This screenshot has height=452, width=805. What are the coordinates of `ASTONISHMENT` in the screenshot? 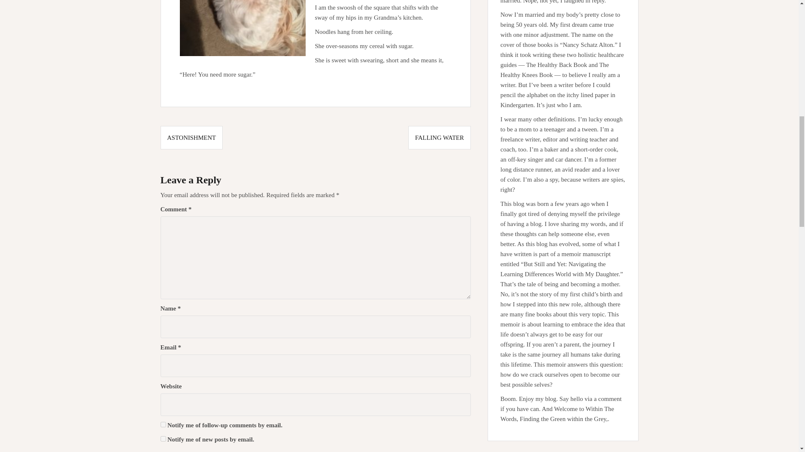 It's located at (191, 137).